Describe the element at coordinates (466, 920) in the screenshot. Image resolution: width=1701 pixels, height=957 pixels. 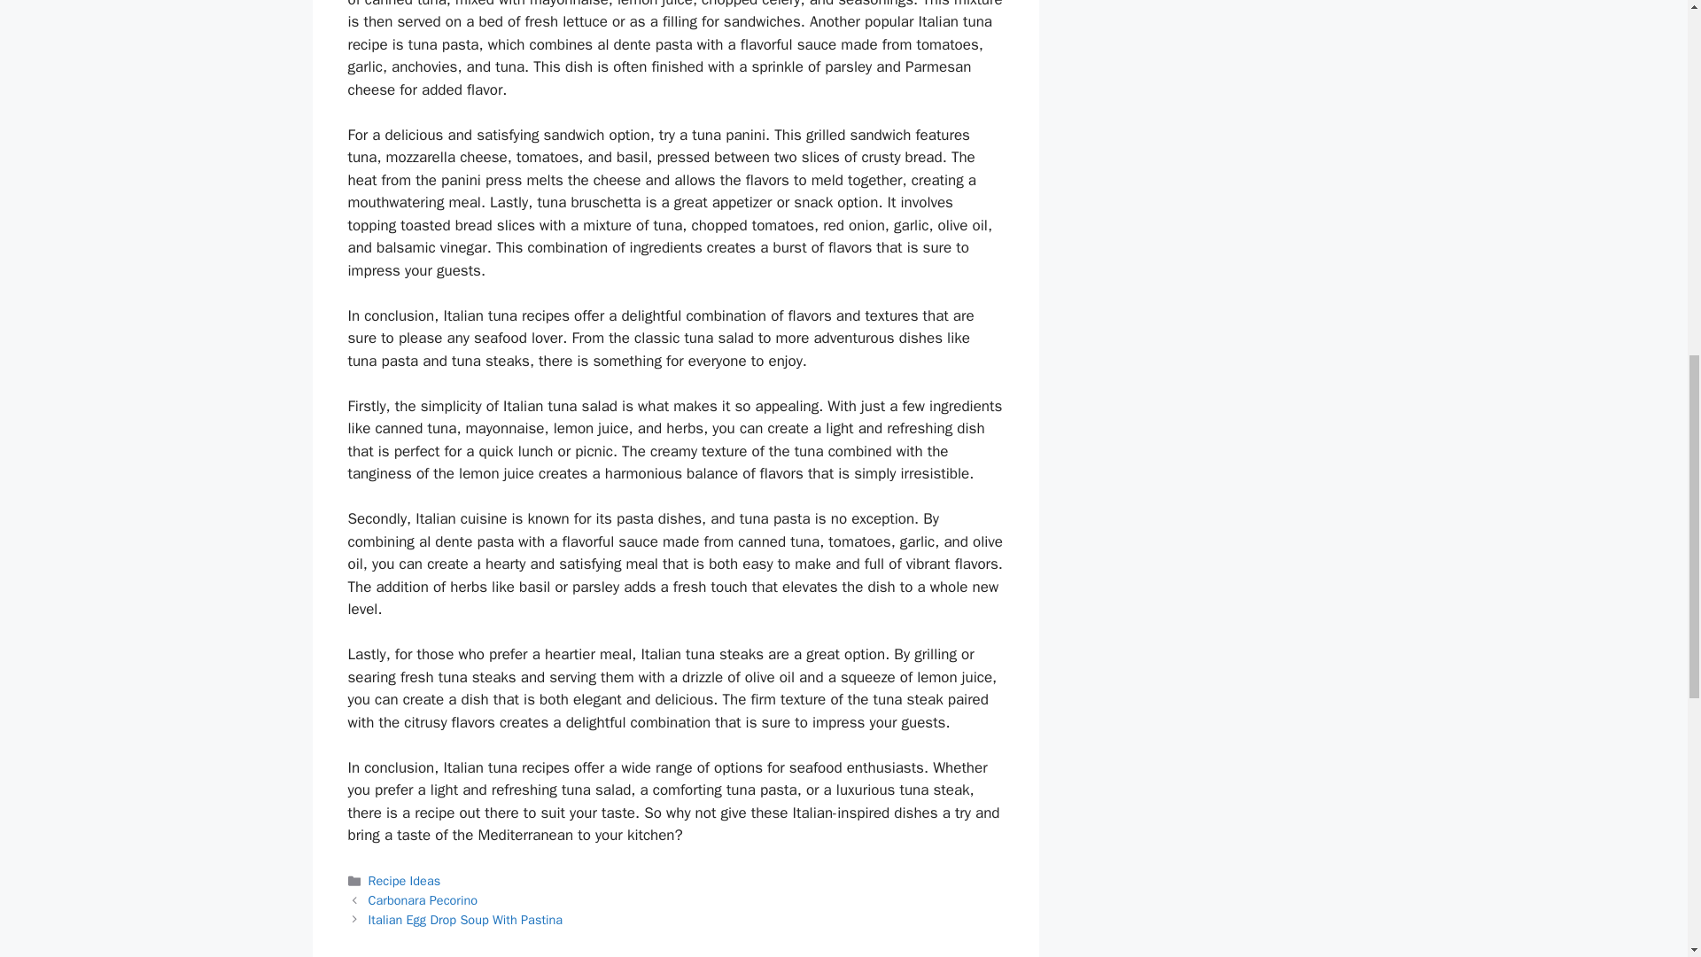
I see `Italian Egg Drop Soup With Pastina` at that location.